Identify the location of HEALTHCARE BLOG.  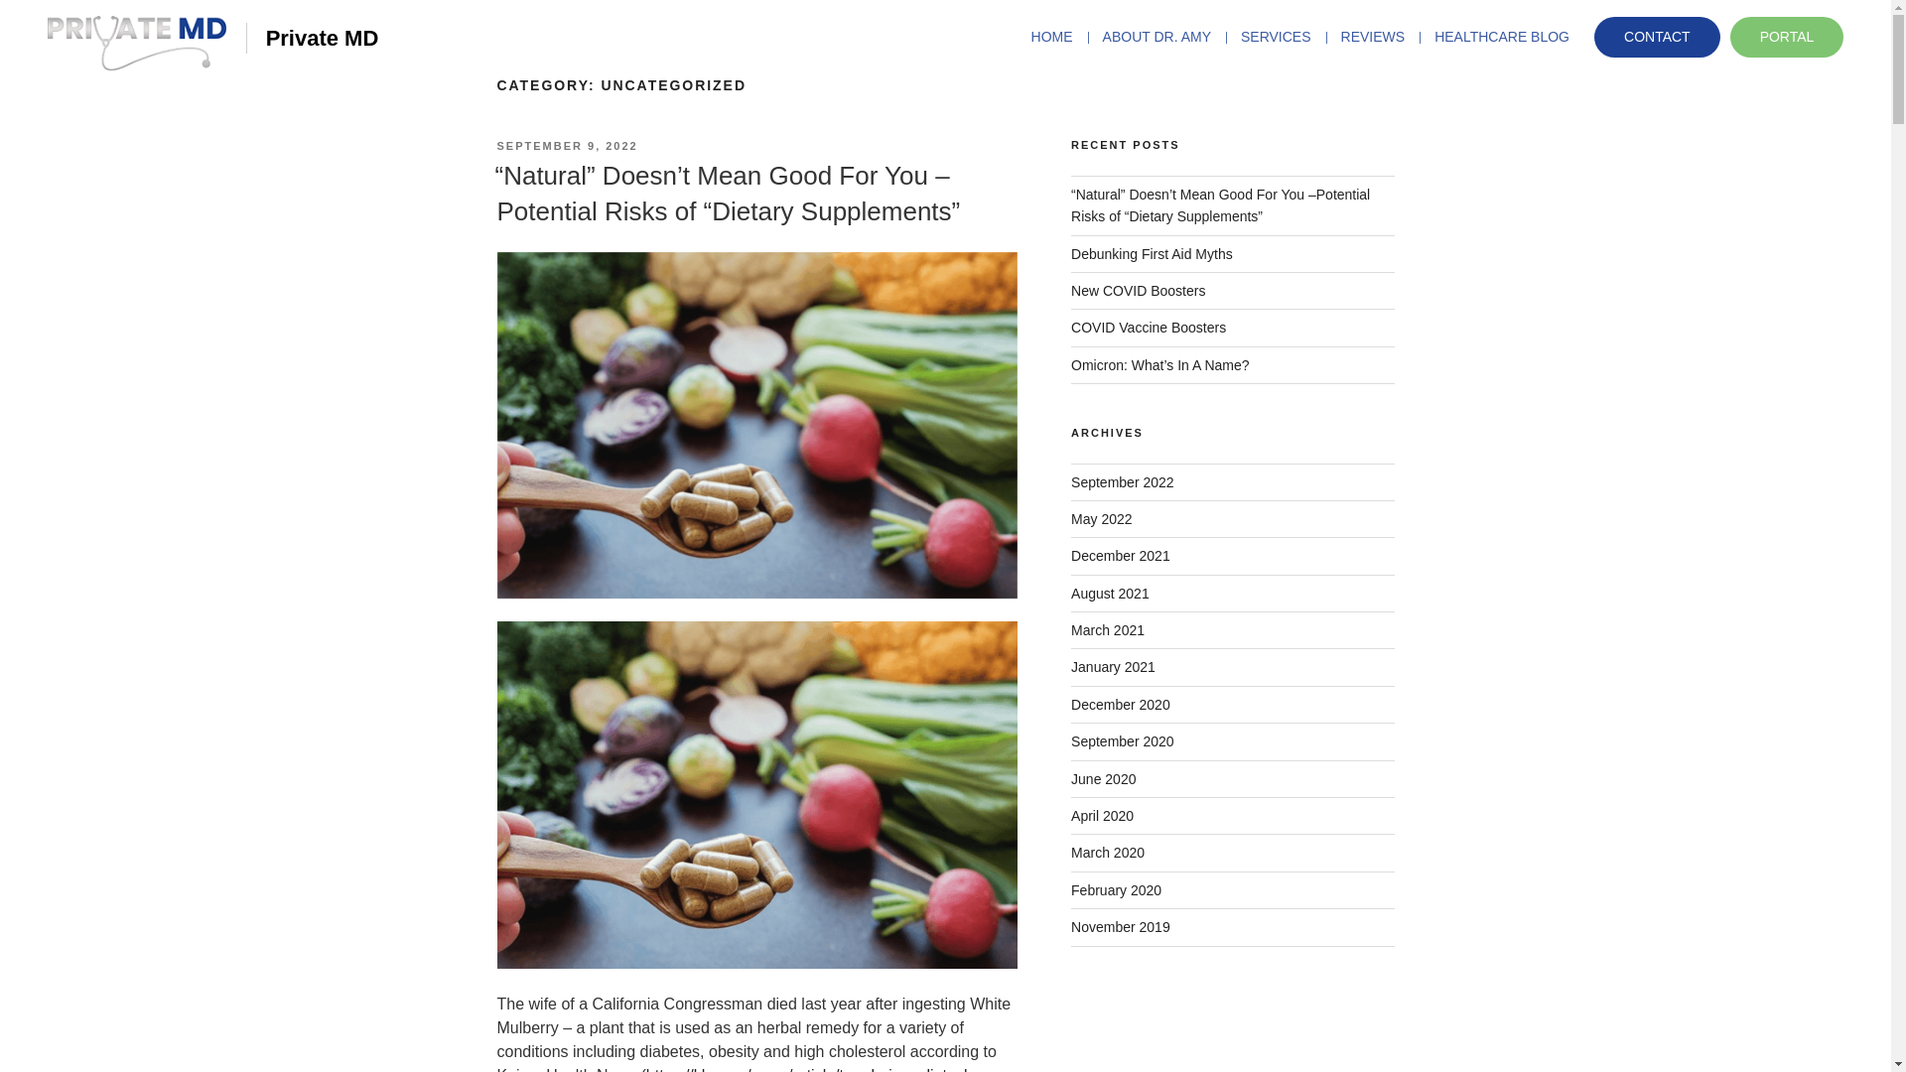
(1501, 37).